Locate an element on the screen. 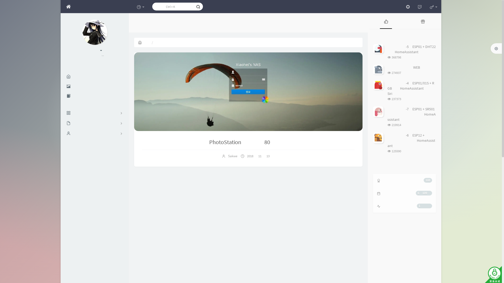  Sakwe is located at coordinates (233, 156).